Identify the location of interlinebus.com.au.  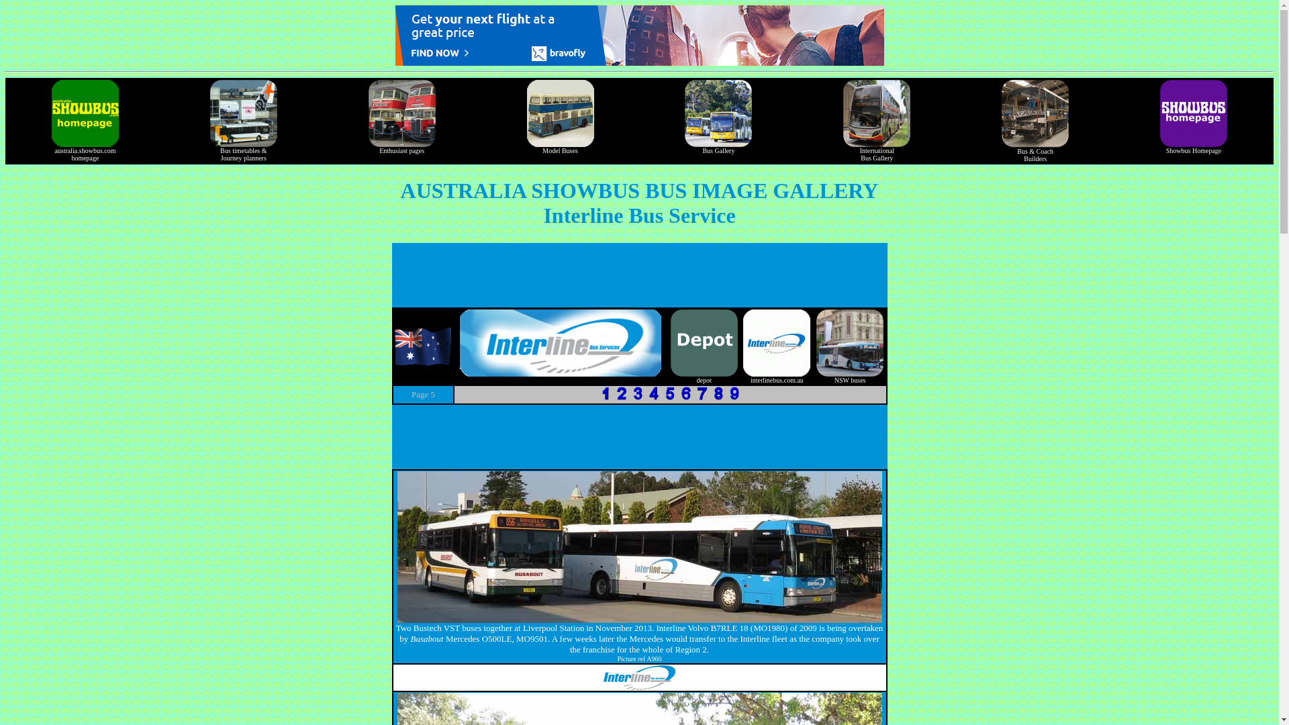
(638, 436).